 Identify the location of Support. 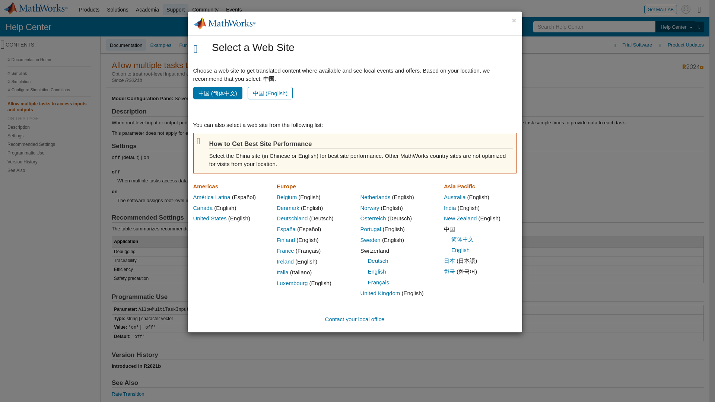
(176, 10).